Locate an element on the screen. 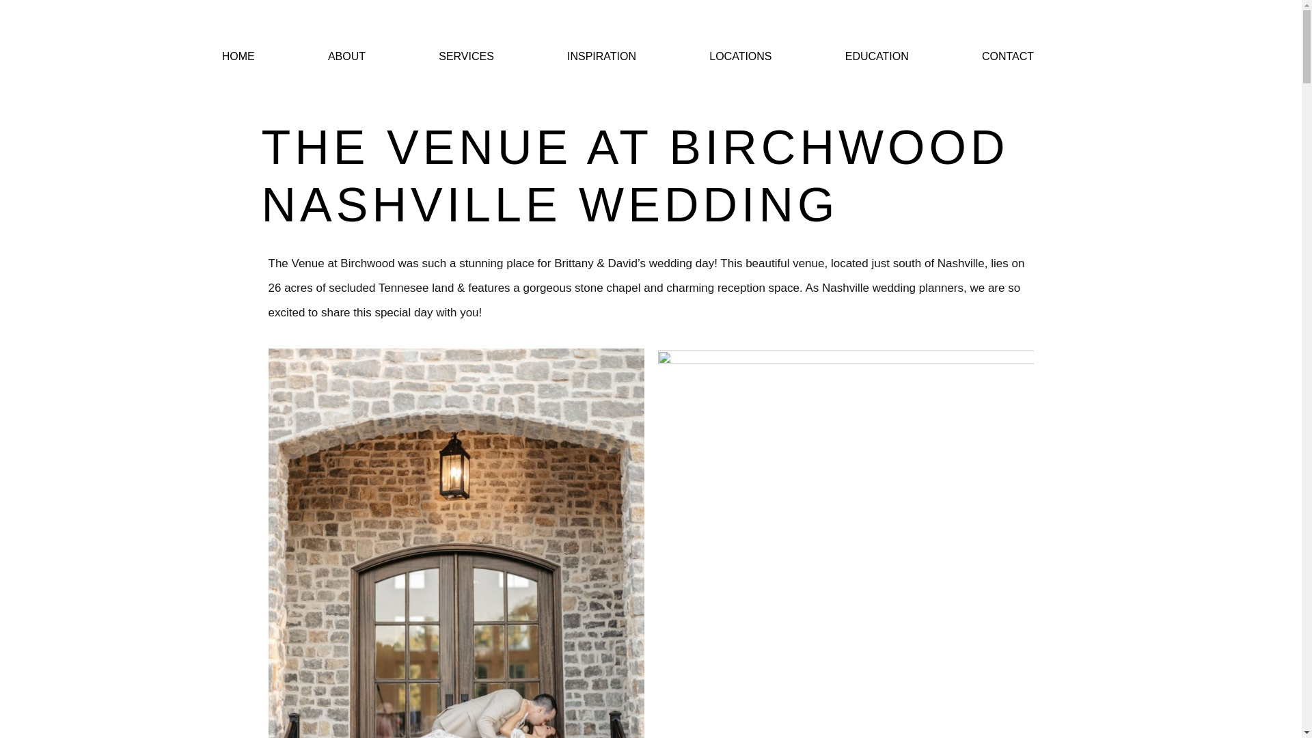 Image resolution: width=1312 pixels, height=738 pixels. SERVICES is located at coordinates (466, 56).